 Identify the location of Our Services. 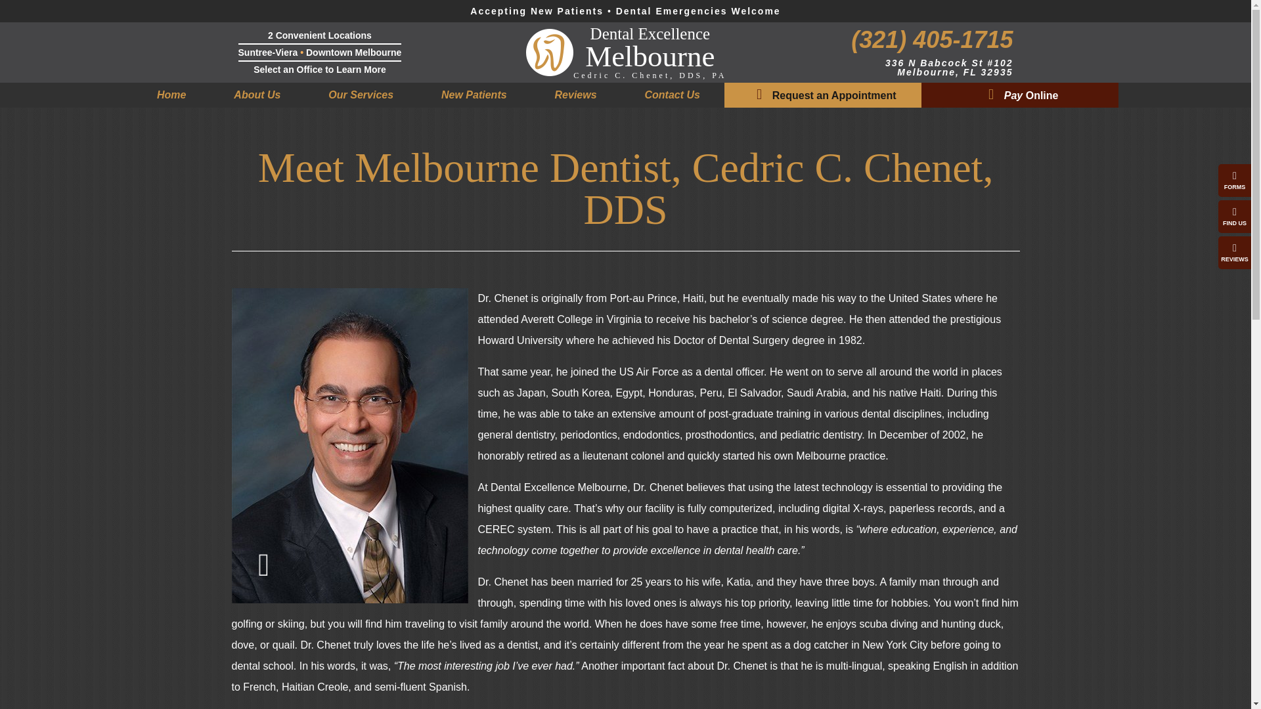
(360, 95).